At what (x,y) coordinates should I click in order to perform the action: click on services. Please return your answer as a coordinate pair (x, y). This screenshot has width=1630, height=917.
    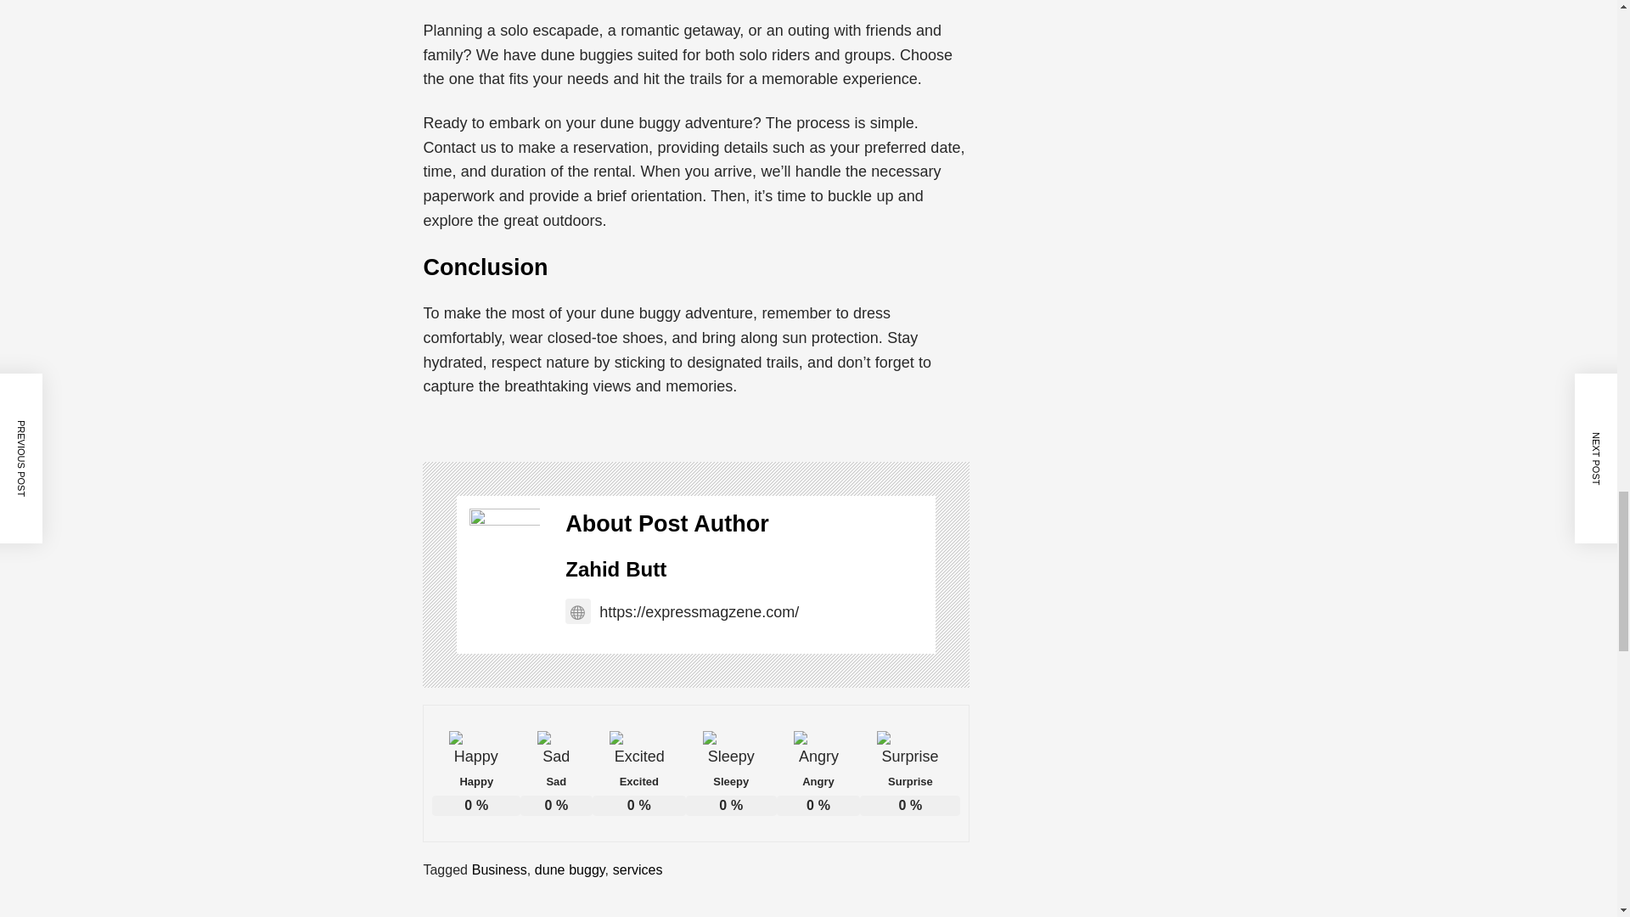
    Looking at the image, I should click on (638, 869).